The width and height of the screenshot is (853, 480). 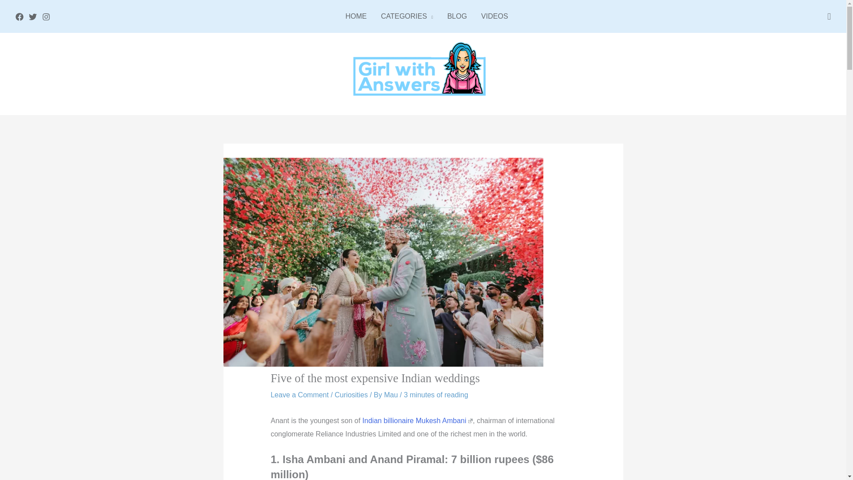 What do you see at coordinates (418, 420) in the screenshot?
I see `Indian billionaire Mukesh Ambani` at bounding box center [418, 420].